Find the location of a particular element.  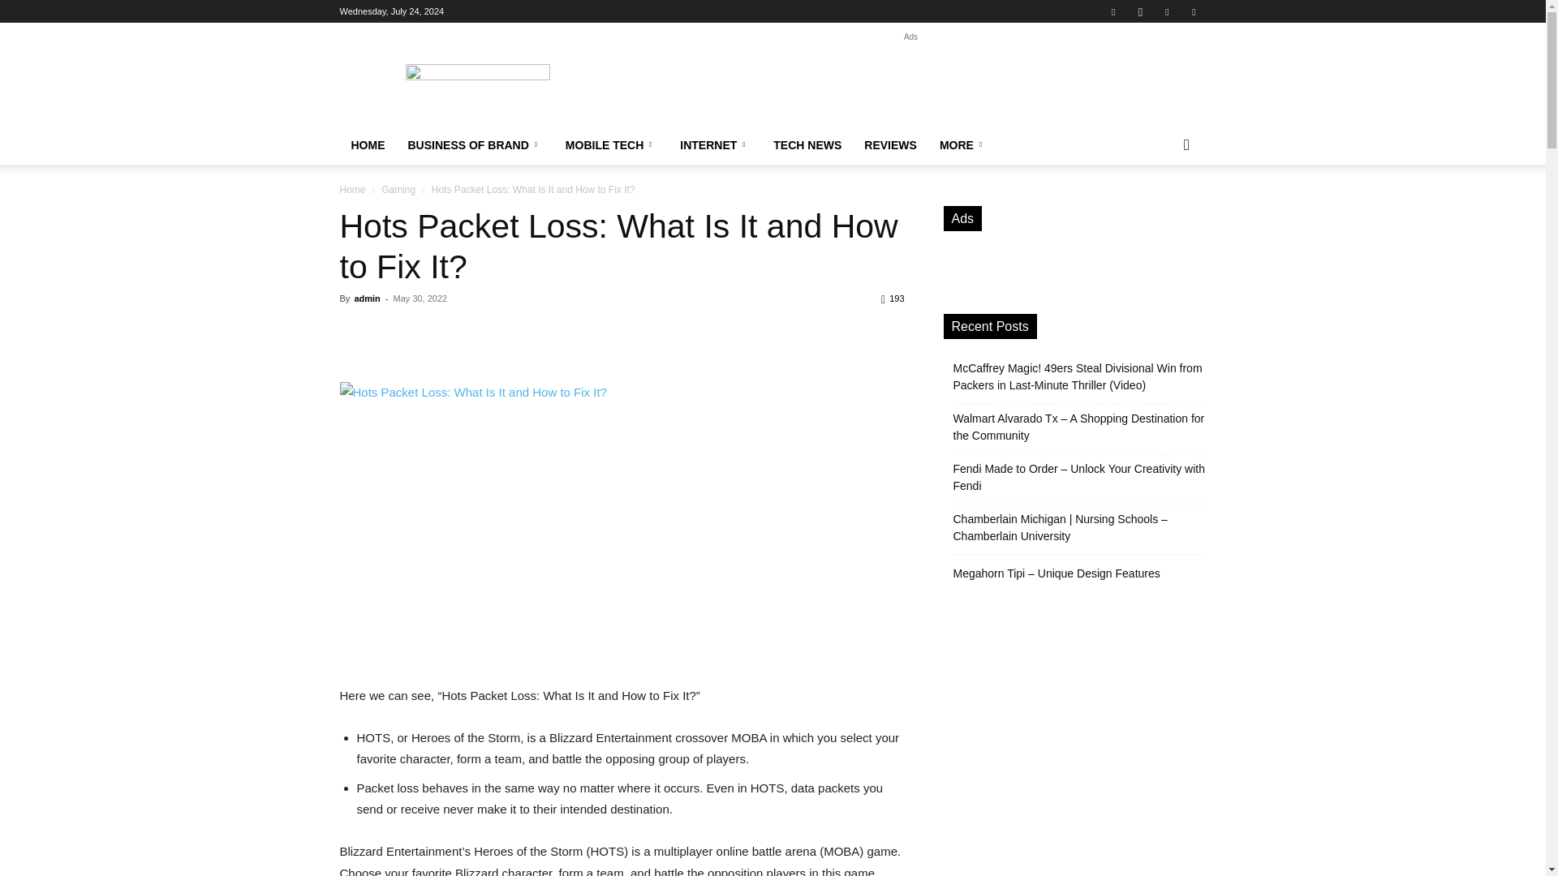

Instagram is located at coordinates (1140, 11).